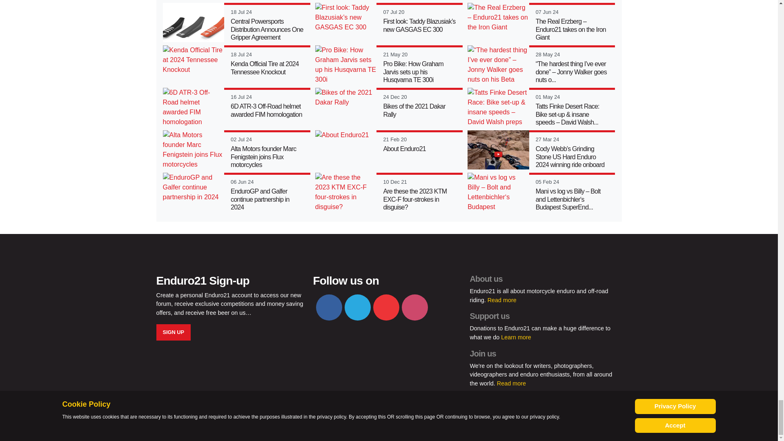 This screenshot has height=441, width=784. What do you see at coordinates (329, 307) in the screenshot?
I see `Follow us on Facebook` at bounding box center [329, 307].